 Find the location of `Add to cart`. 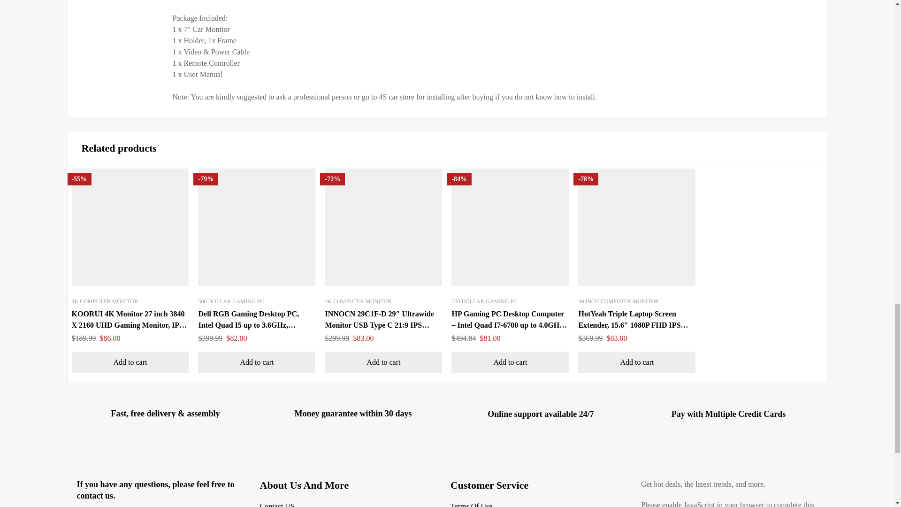

Add to cart is located at coordinates (257, 362).